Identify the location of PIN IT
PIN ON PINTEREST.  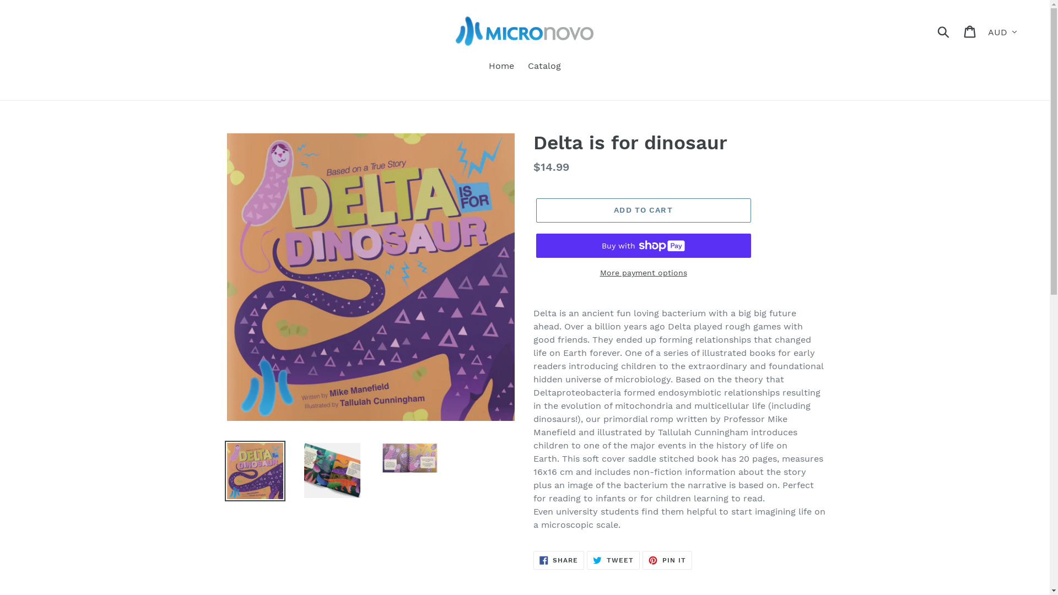
(667, 560).